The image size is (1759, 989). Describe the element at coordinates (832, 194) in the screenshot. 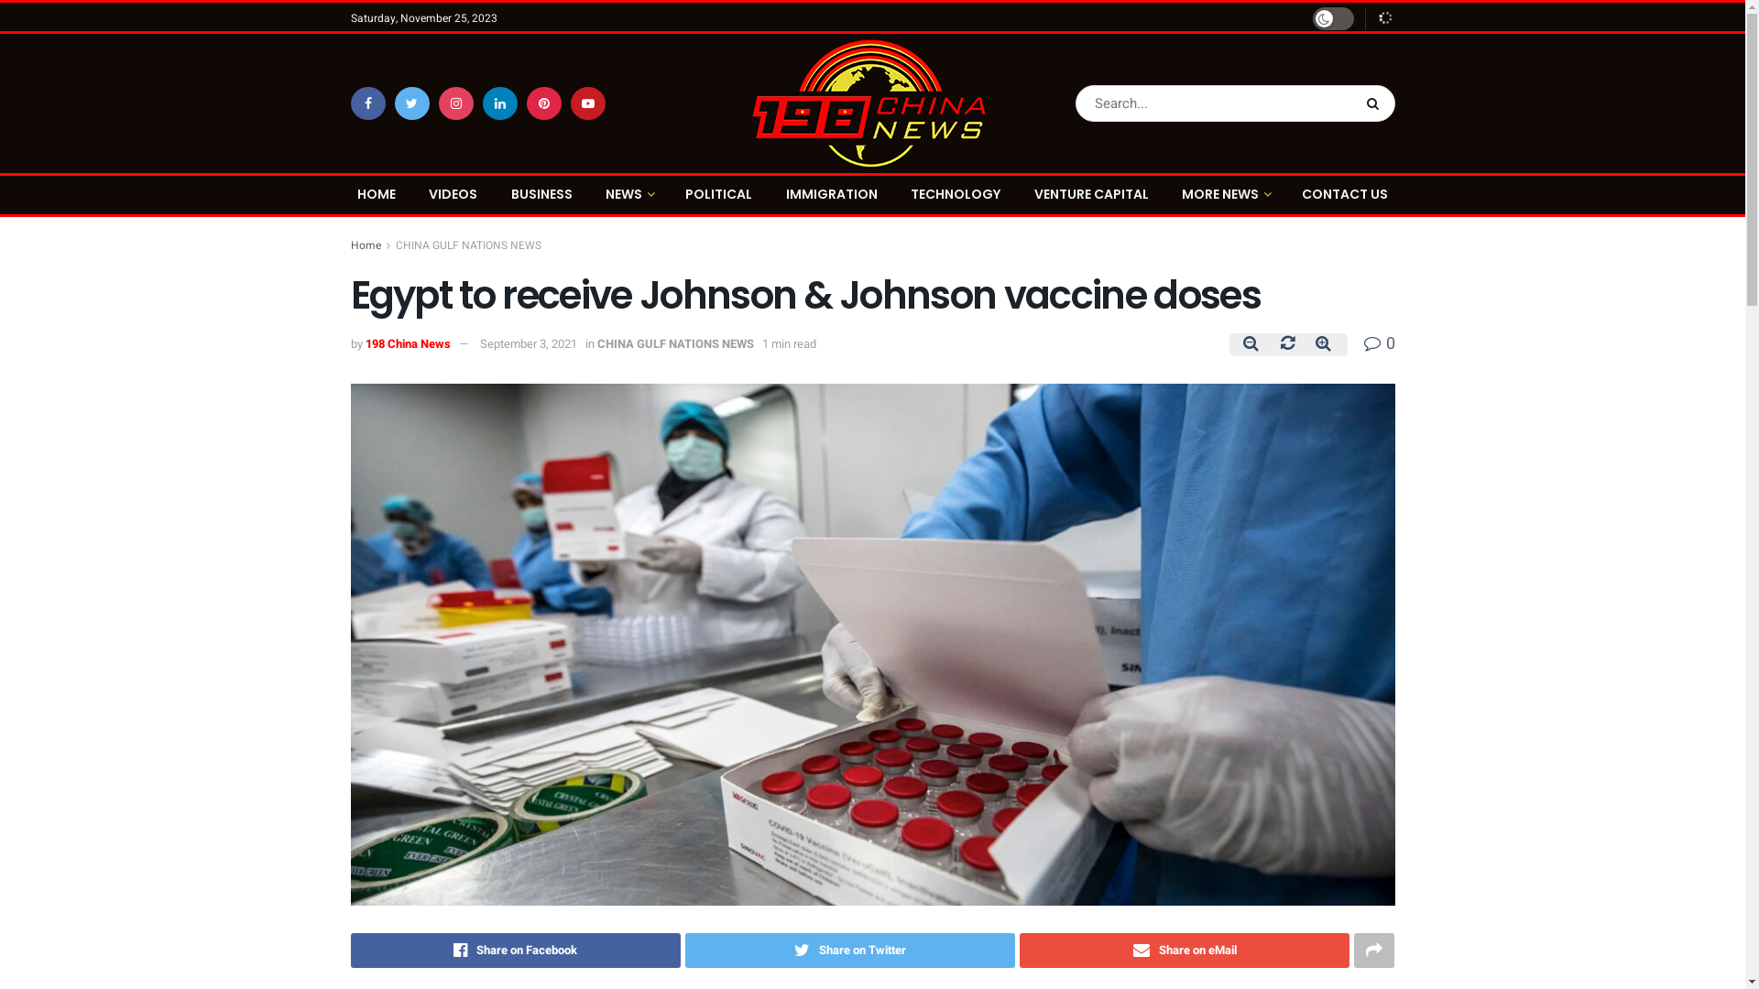

I see `IMMIGRATION` at that location.